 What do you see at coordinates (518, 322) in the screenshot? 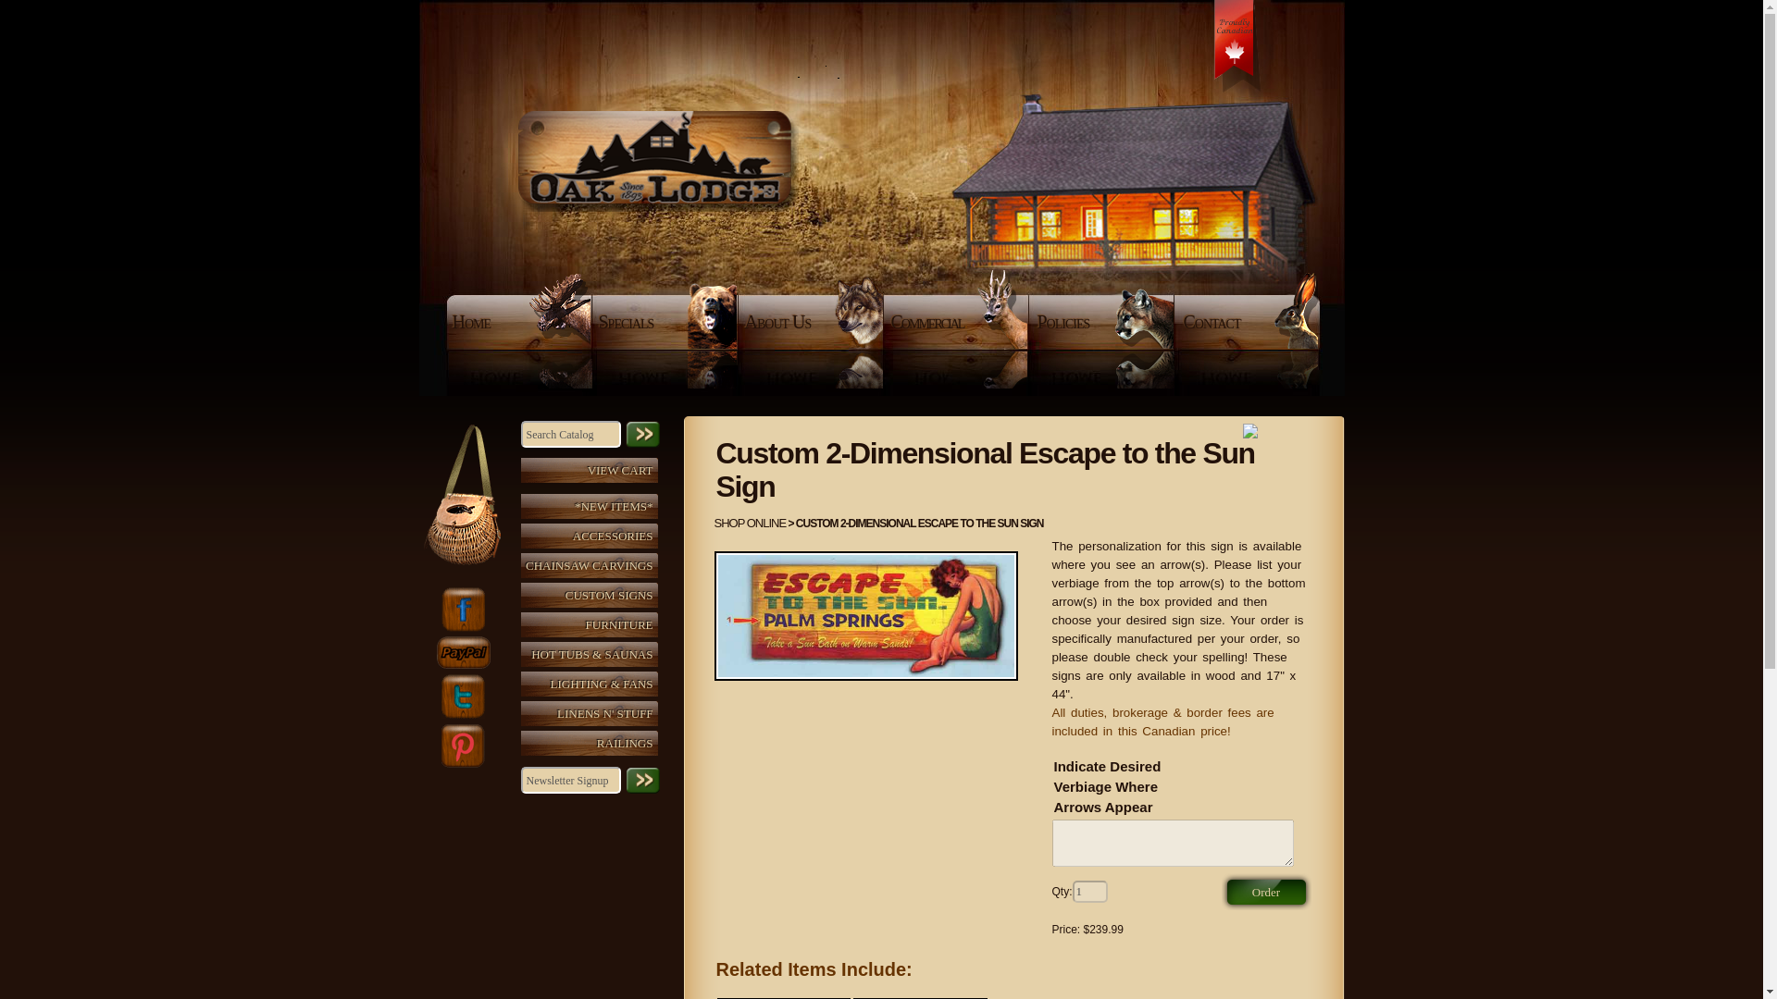
I see `Home` at bounding box center [518, 322].